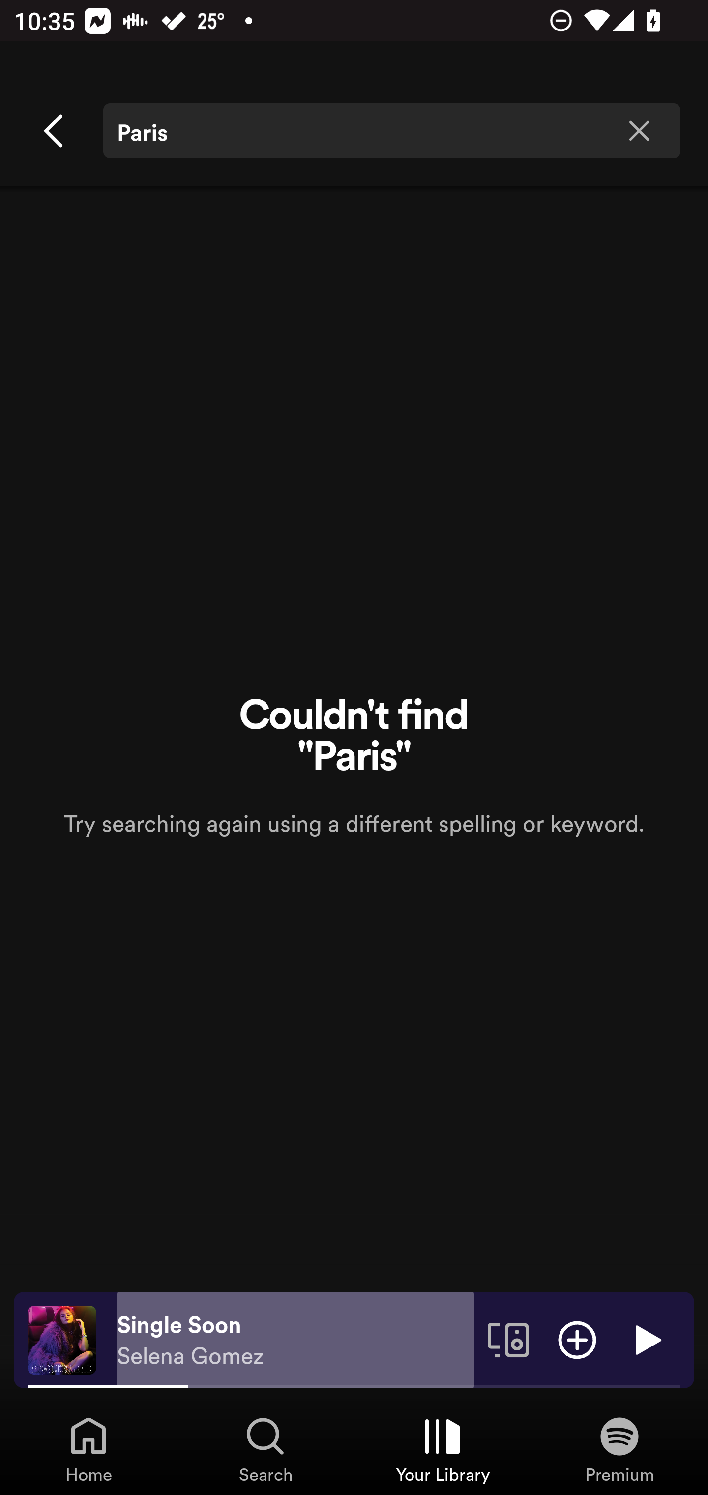  I want to click on Single Soon Selena Gomez, so click(295, 1340).